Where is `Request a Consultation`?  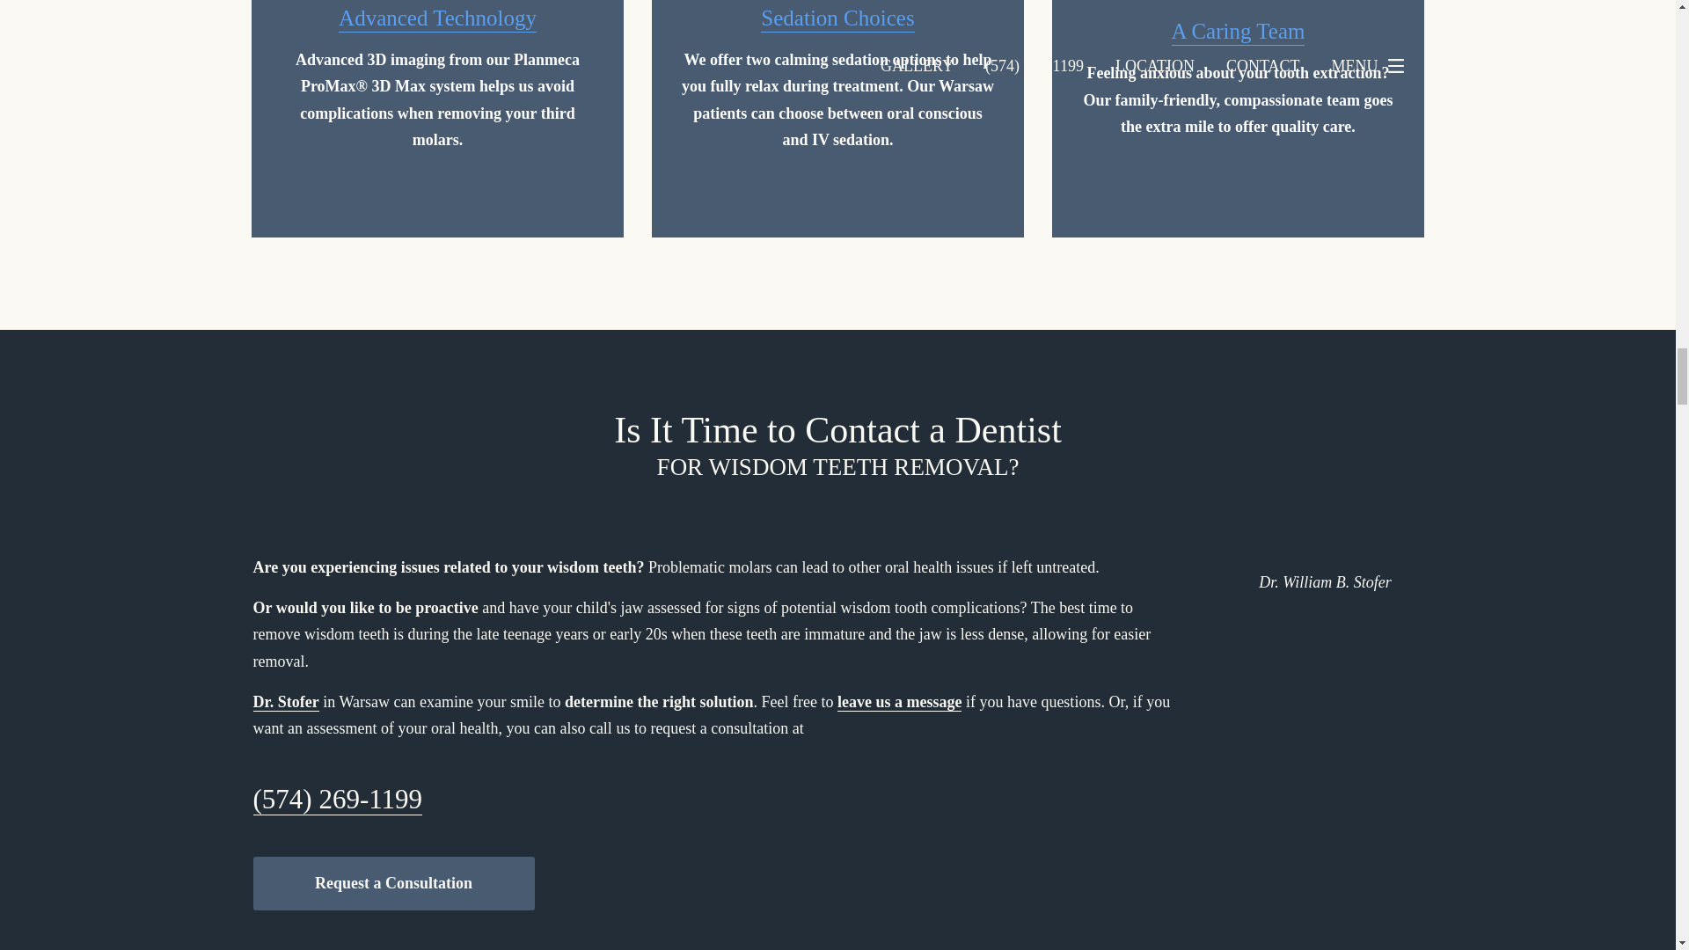
Request a Consultation is located at coordinates (394, 883).